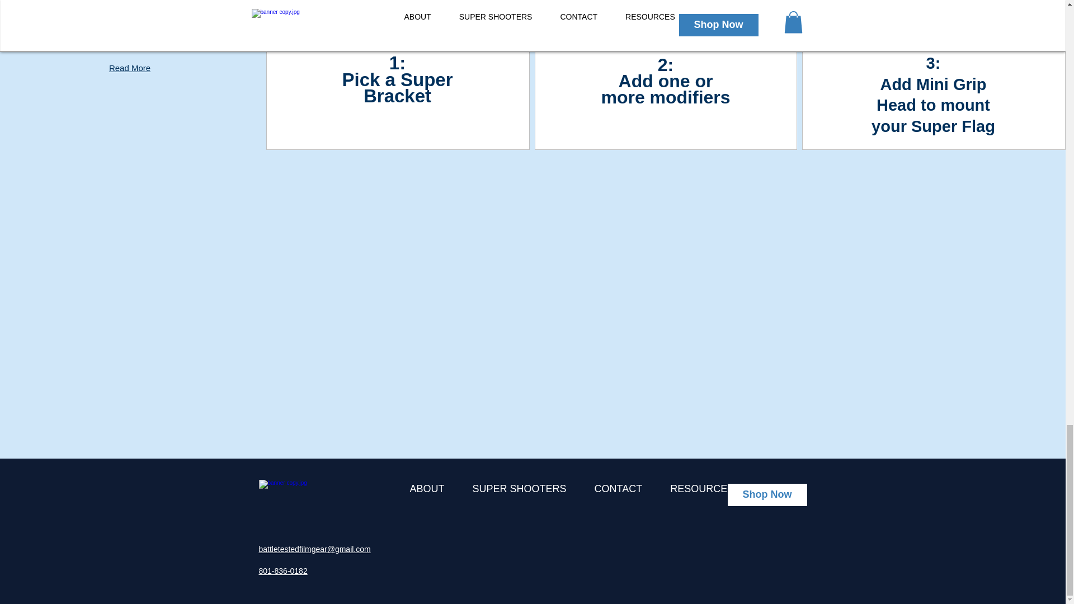  What do you see at coordinates (283, 571) in the screenshot?
I see `801-836-0182` at bounding box center [283, 571].